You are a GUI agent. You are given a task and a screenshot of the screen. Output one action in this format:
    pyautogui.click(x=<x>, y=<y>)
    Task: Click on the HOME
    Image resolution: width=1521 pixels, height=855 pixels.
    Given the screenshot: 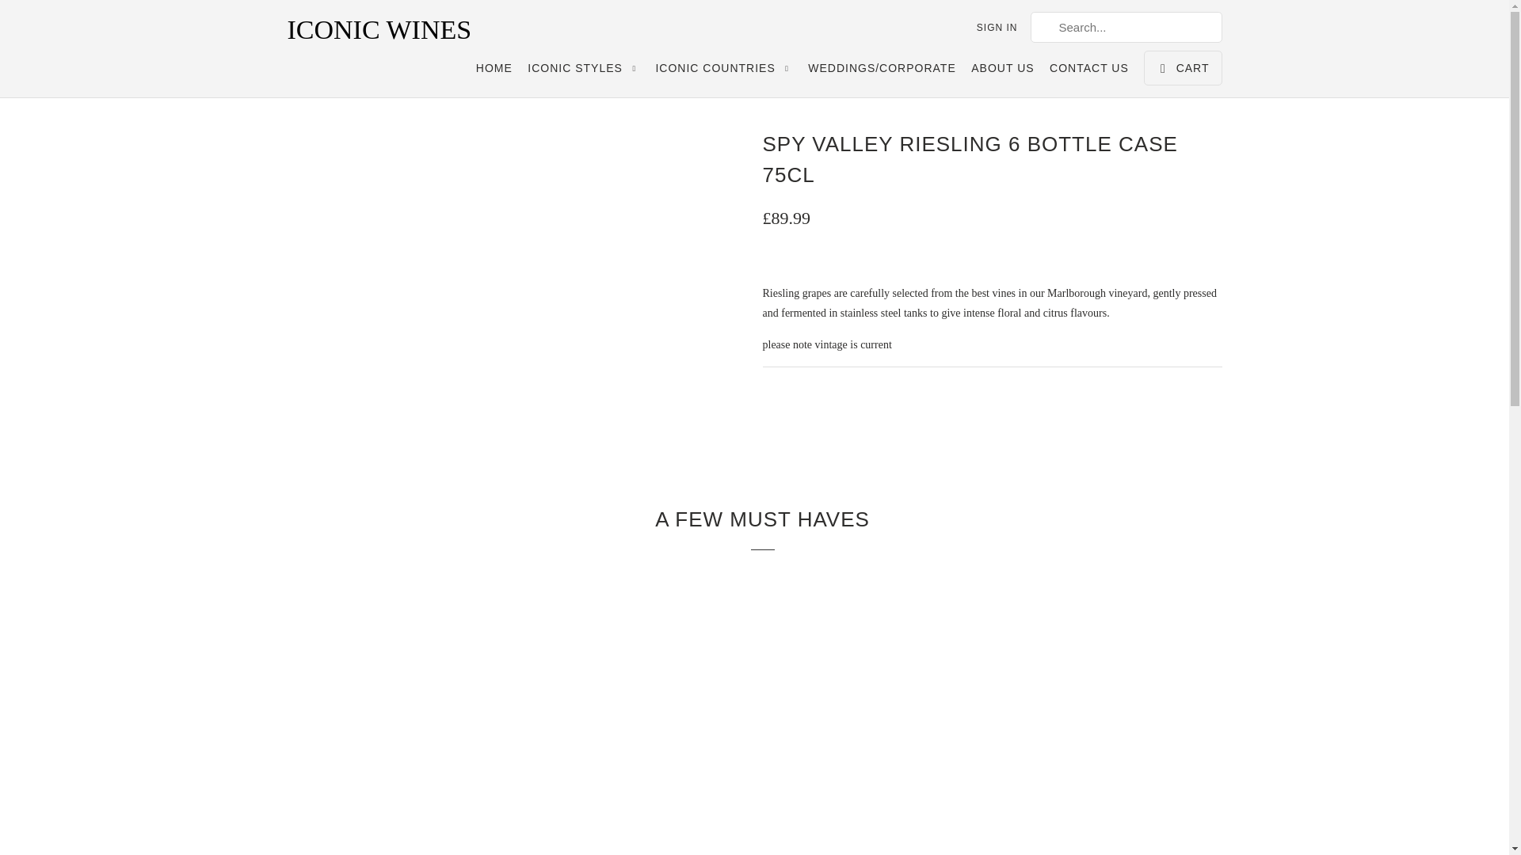 What is the action you would take?
    pyautogui.click(x=494, y=71)
    